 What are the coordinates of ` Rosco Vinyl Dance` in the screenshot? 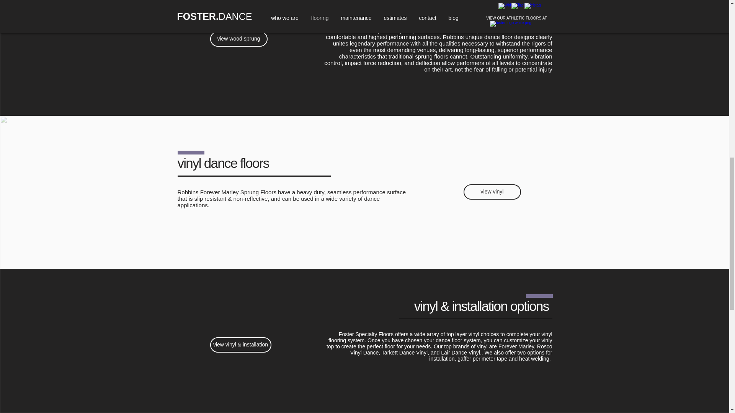 It's located at (451, 349).